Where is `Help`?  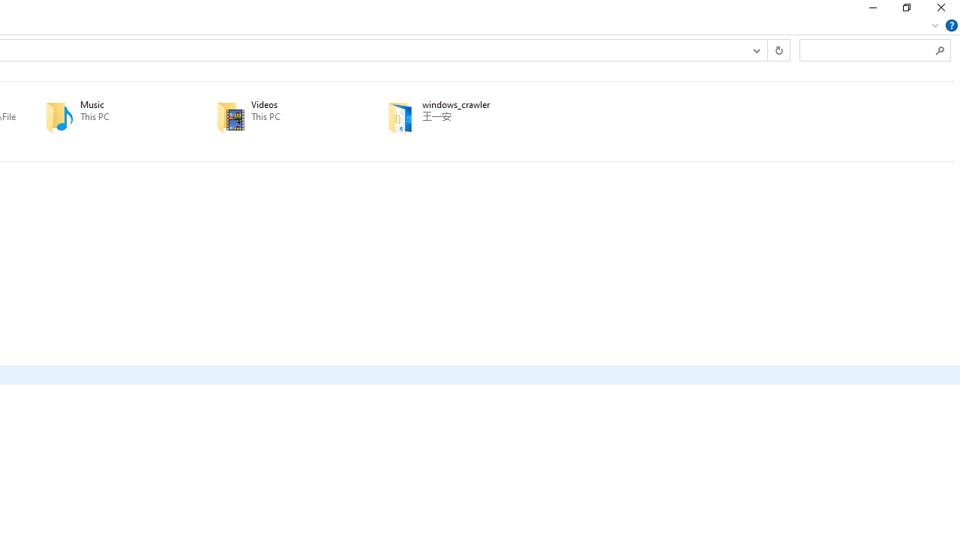
Help is located at coordinates (952, 25).